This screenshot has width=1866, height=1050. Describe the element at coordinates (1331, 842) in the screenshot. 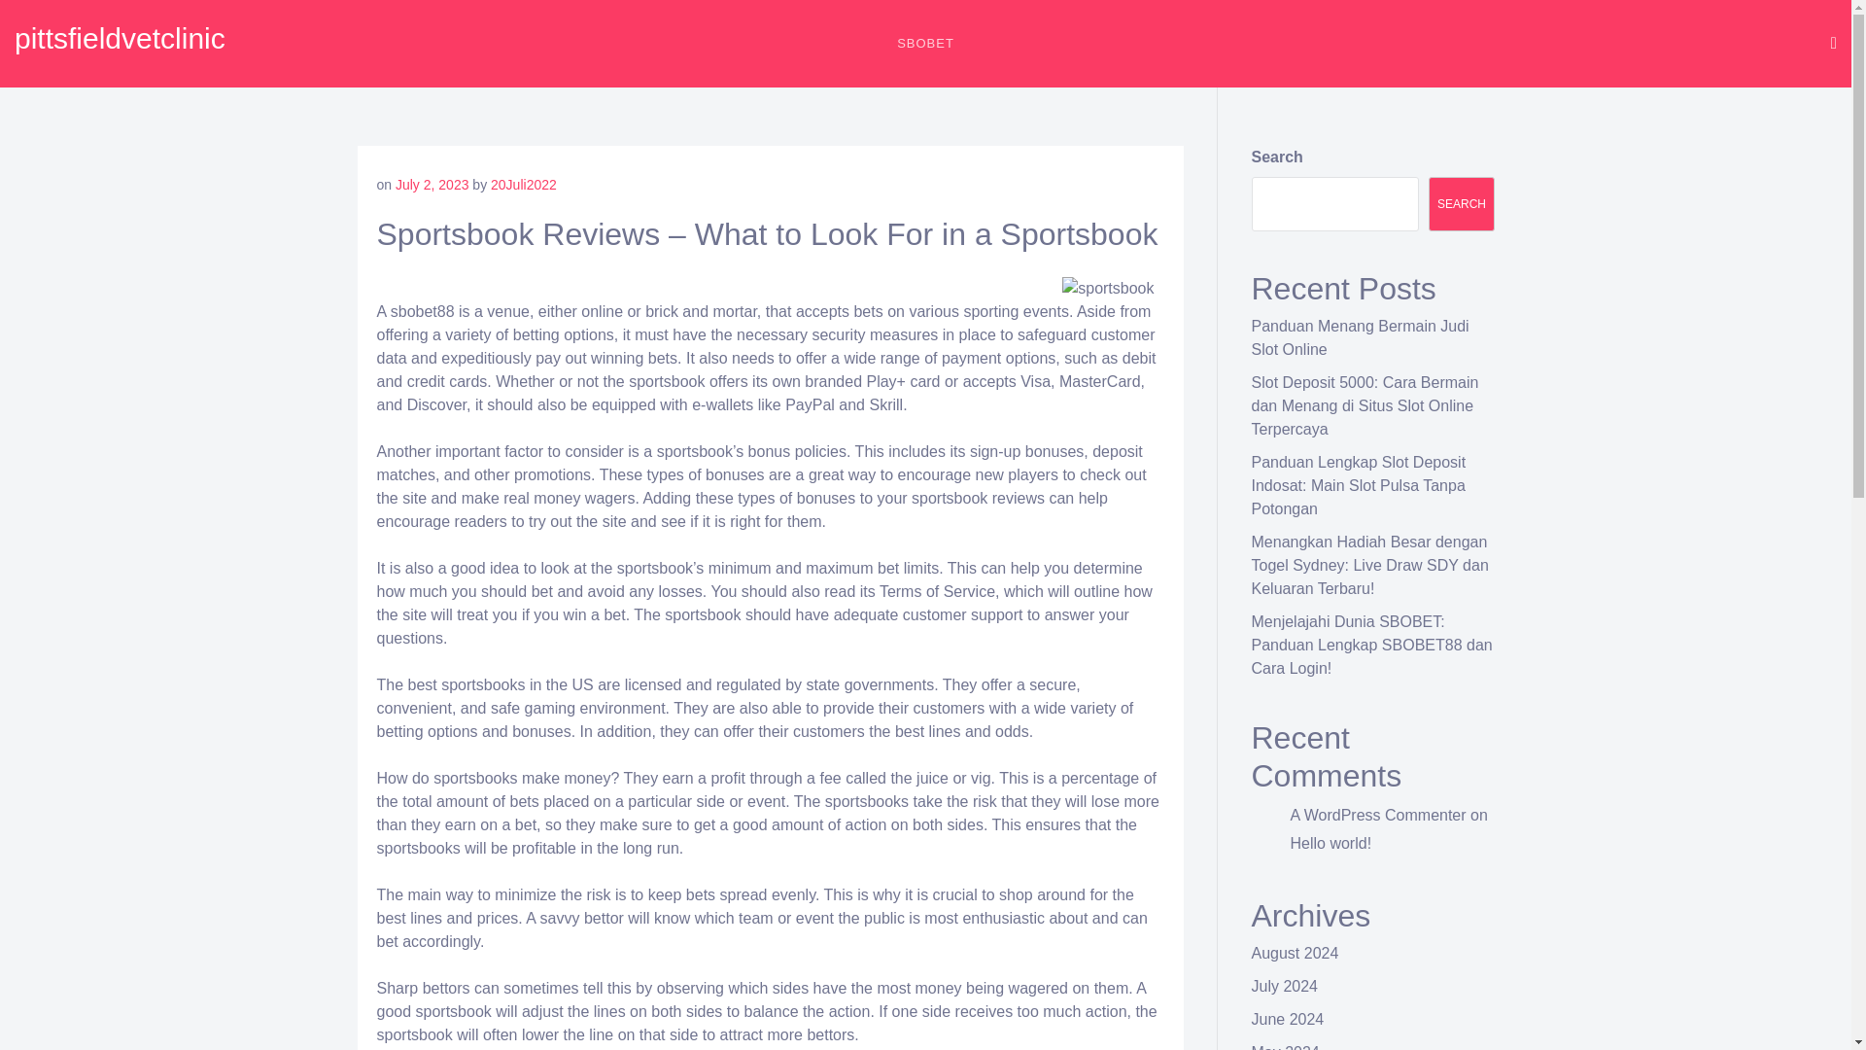

I see `Hello world!` at that location.